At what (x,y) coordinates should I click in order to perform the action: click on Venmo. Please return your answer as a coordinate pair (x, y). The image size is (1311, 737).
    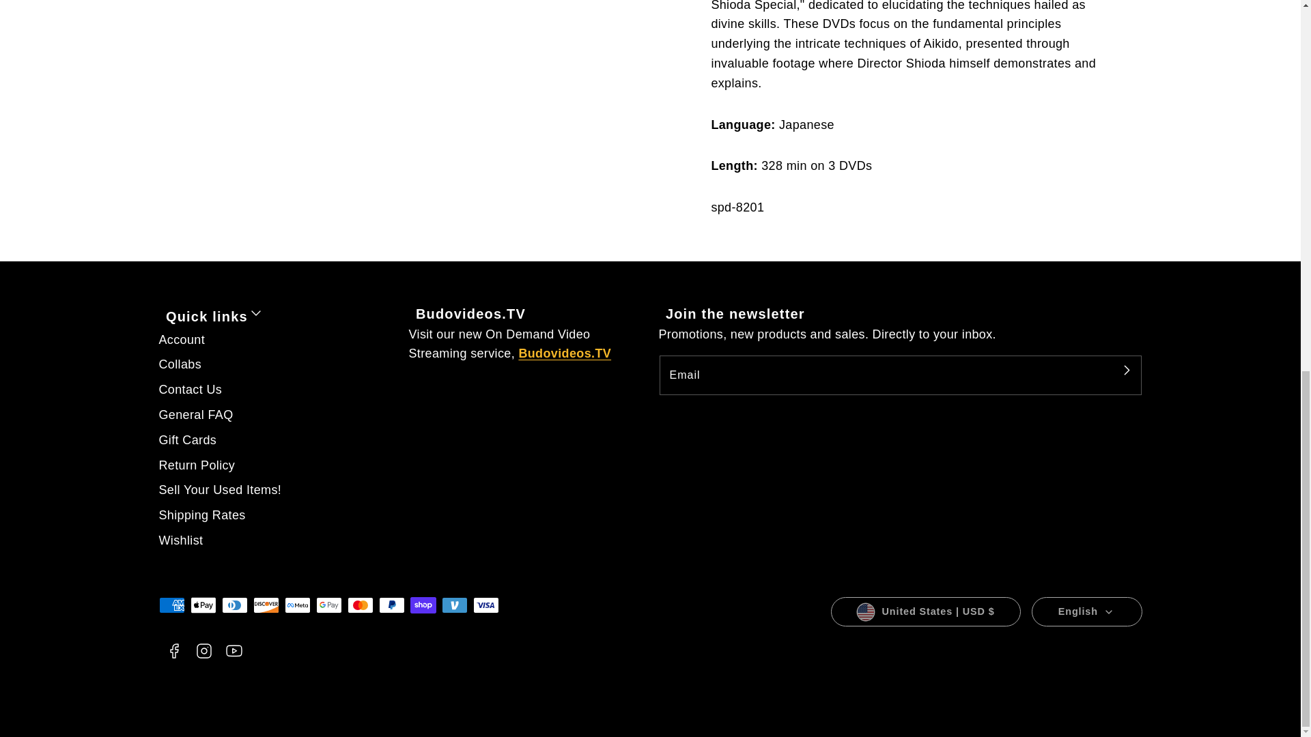
    Looking at the image, I should click on (453, 605).